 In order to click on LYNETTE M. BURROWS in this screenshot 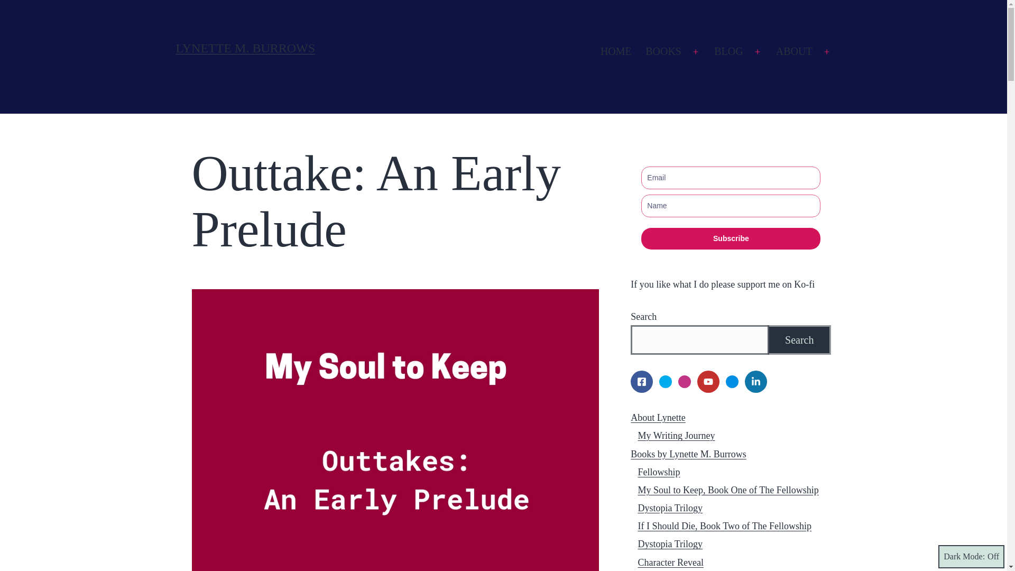, I will do `click(245, 48)`.